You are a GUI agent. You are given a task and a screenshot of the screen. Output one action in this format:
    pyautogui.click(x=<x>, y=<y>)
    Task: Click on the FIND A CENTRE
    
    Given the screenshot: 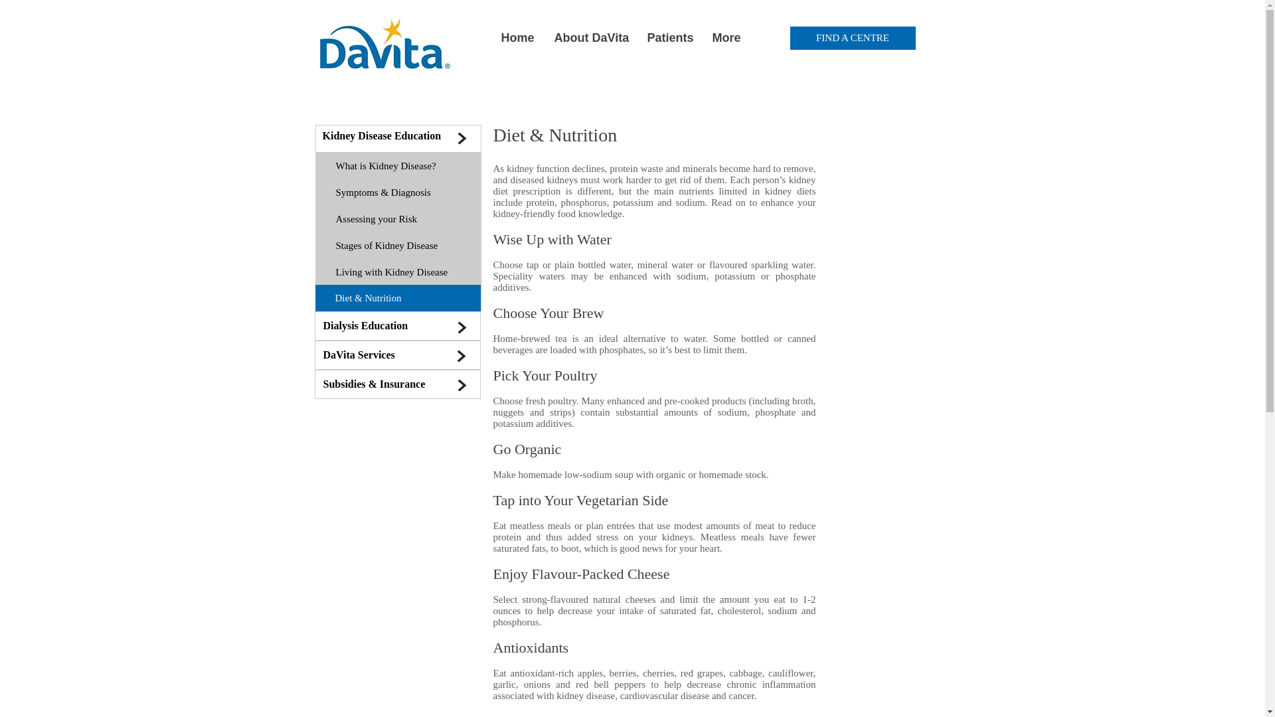 What is the action you would take?
    pyautogui.click(x=853, y=37)
    